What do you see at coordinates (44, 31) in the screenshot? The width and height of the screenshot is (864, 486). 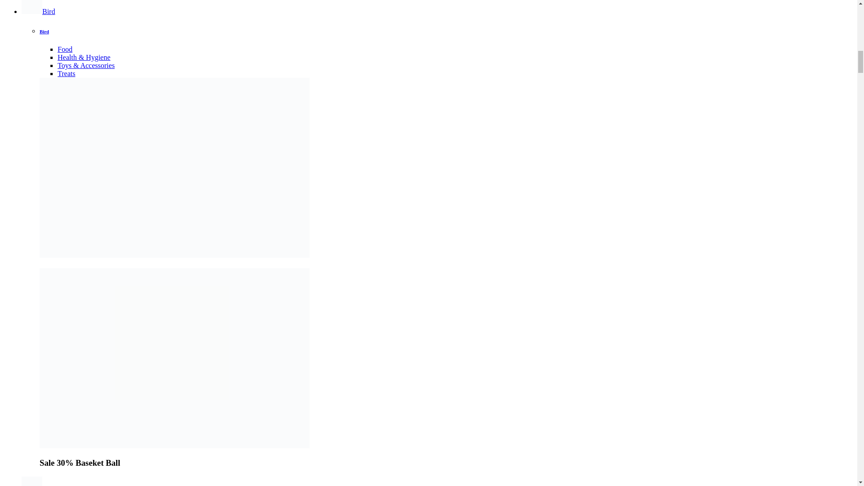 I see `Bird` at bounding box center [44, 31].